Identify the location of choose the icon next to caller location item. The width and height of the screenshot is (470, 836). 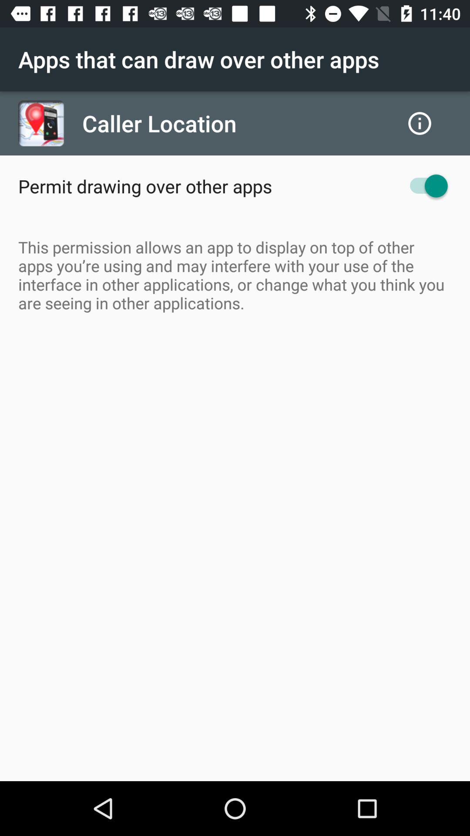
(420, 123).